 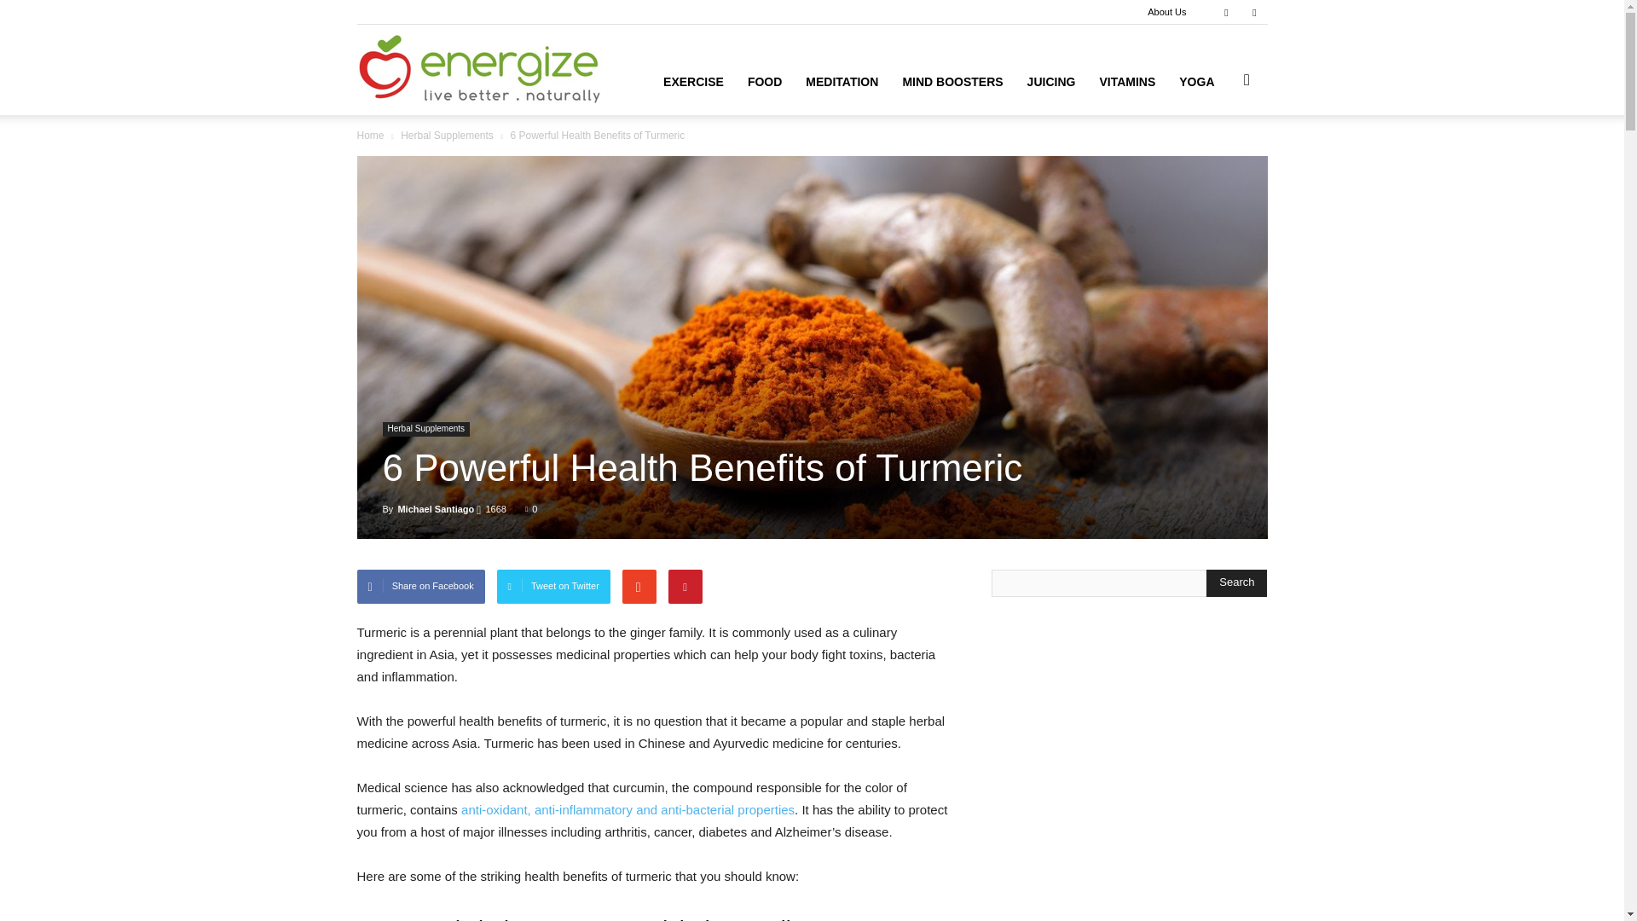 I want to click on FOOD, so click(x=764, y=82).